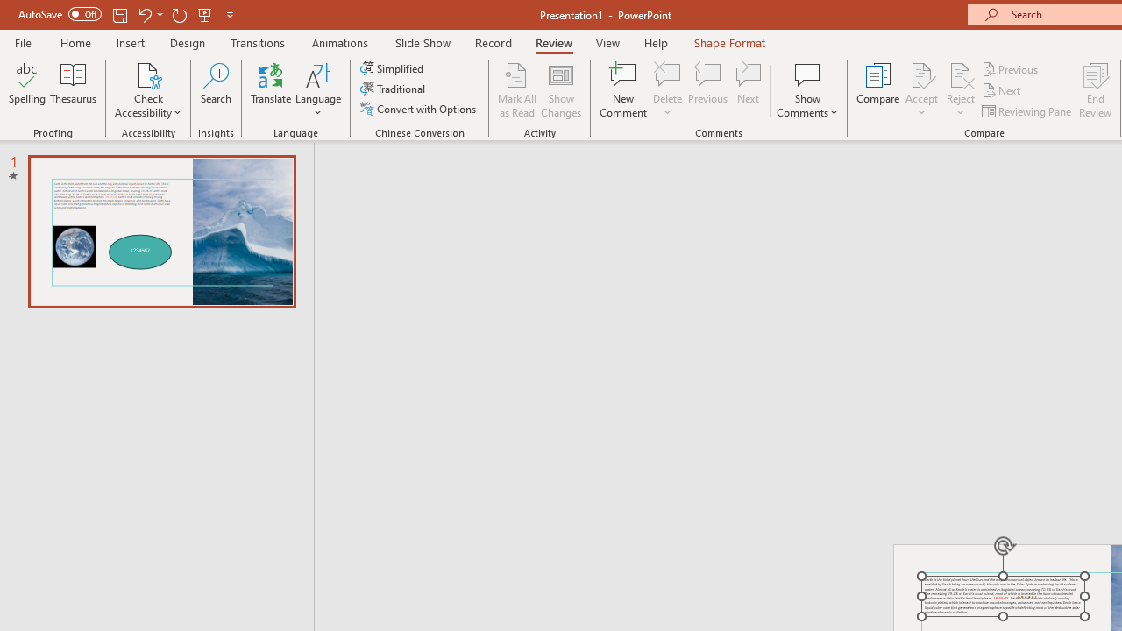 The height and width of the screenshot is (631, 1122). What do you see at coordinates (420, 109) in the screenshot?
I see `Convert with Options...` at bounding box center [420, 109].